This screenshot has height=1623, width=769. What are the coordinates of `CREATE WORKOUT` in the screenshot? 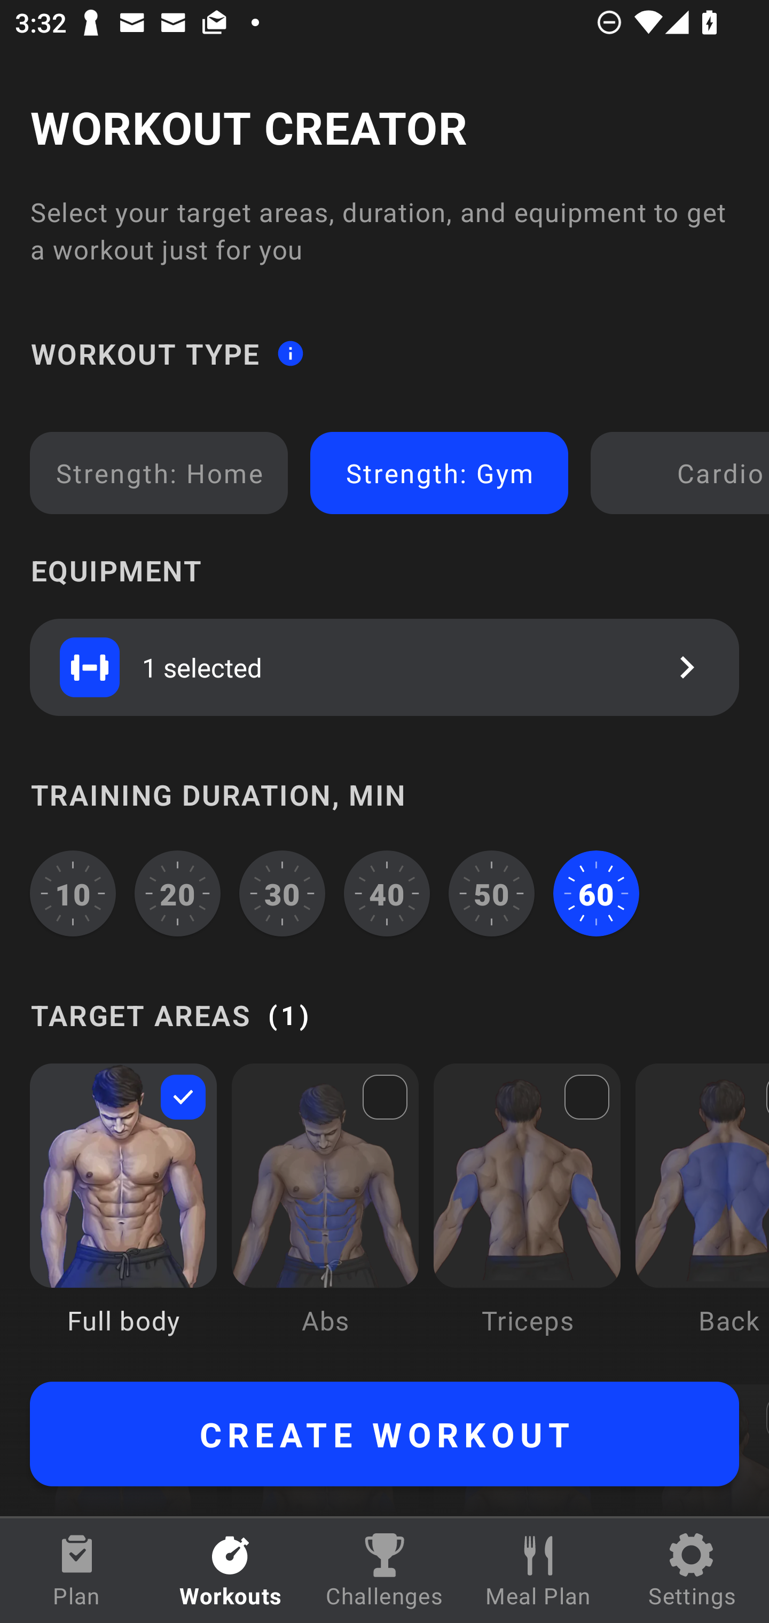 It's located at (384, 1434).